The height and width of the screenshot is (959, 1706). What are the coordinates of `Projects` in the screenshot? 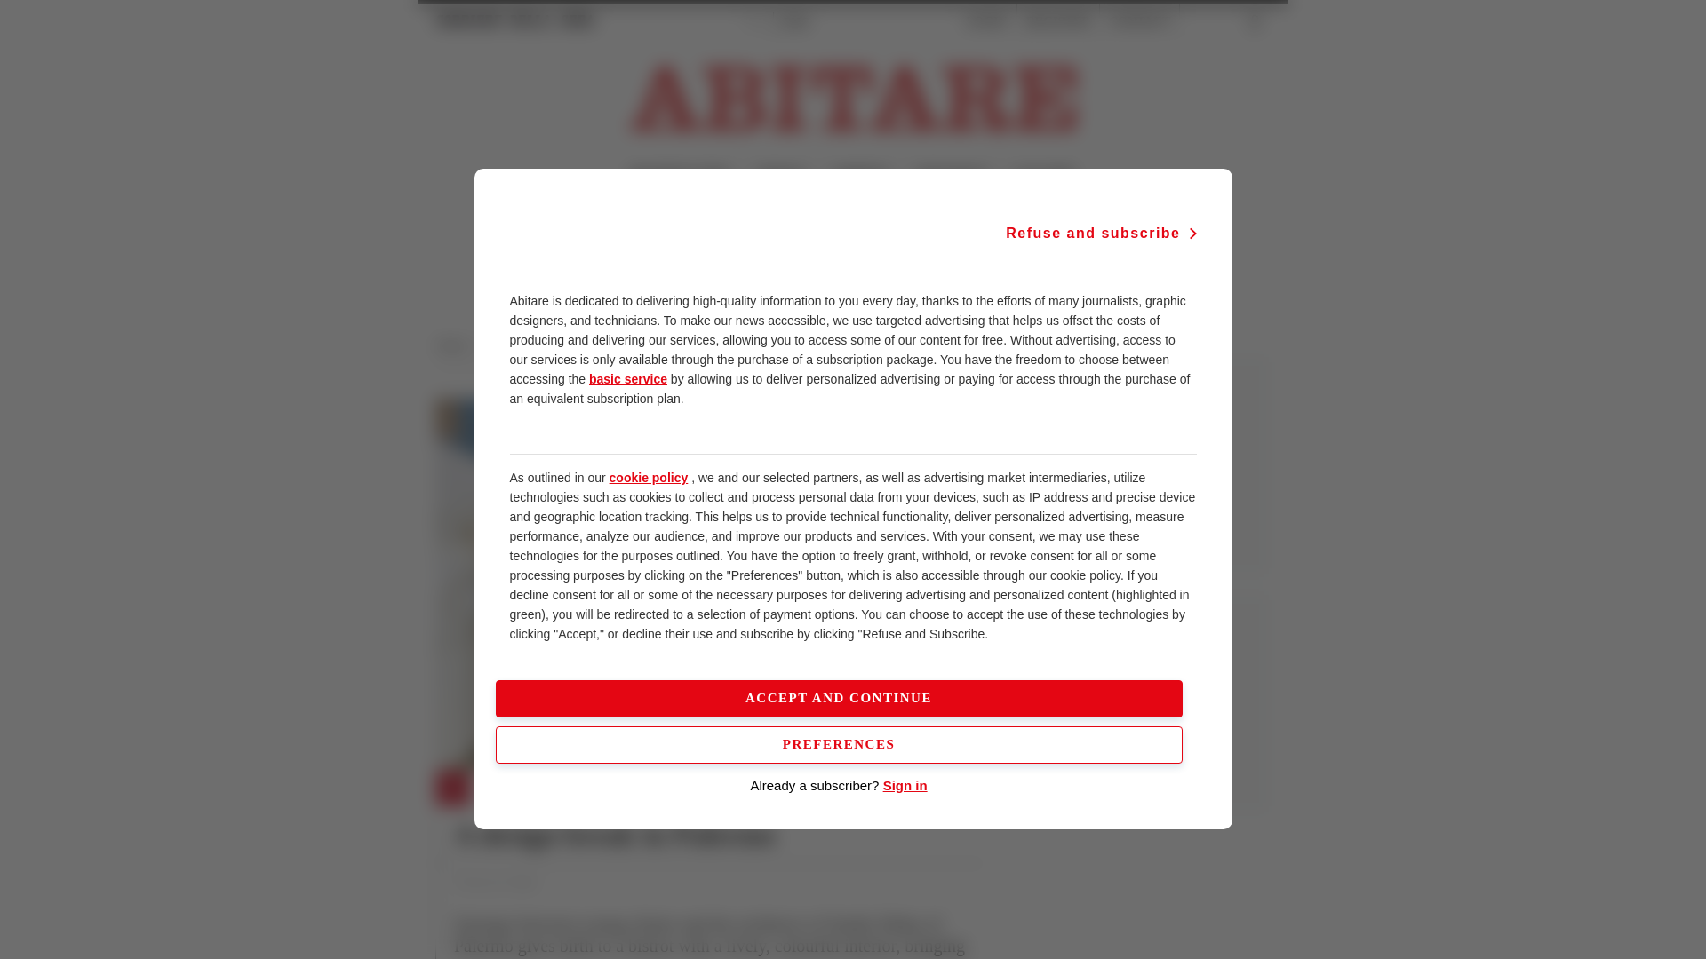 It's located at (584, 345).